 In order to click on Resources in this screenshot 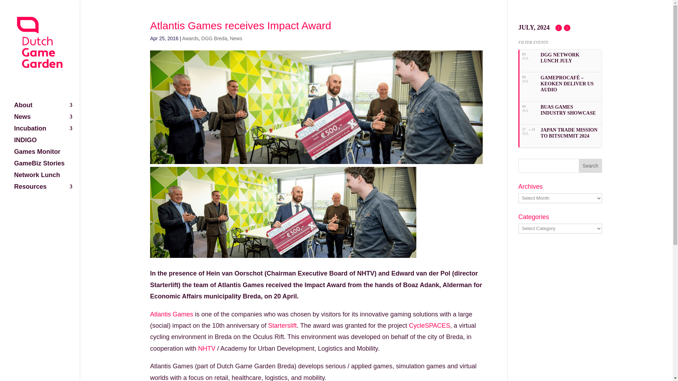, I will do `click(47, 190)`.